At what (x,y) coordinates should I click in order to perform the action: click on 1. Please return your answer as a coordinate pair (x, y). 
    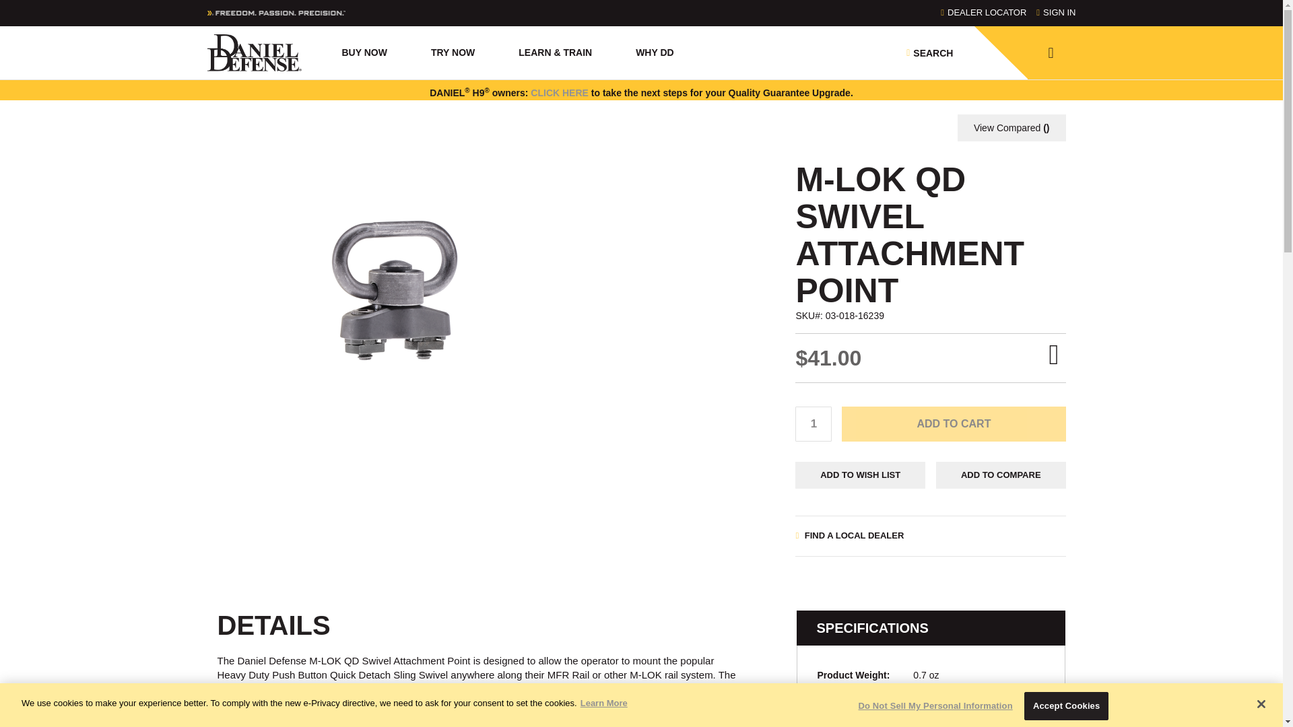
    Looking at the image, I should click on (813, 423).